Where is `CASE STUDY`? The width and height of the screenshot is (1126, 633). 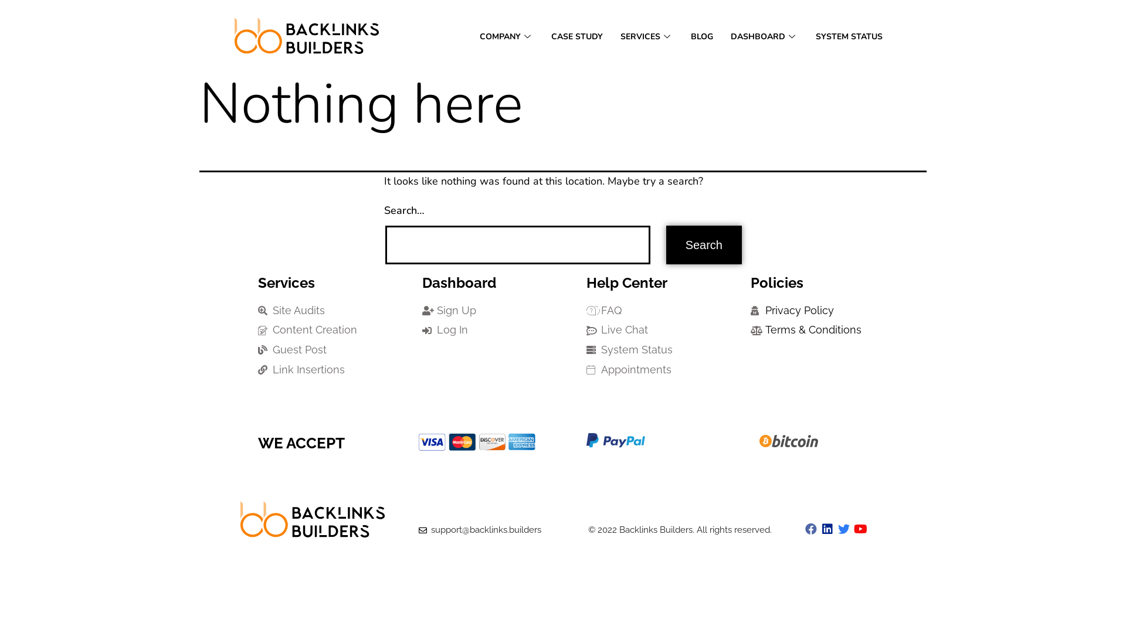 CASE STUDY is located at coordinates (577, 36).